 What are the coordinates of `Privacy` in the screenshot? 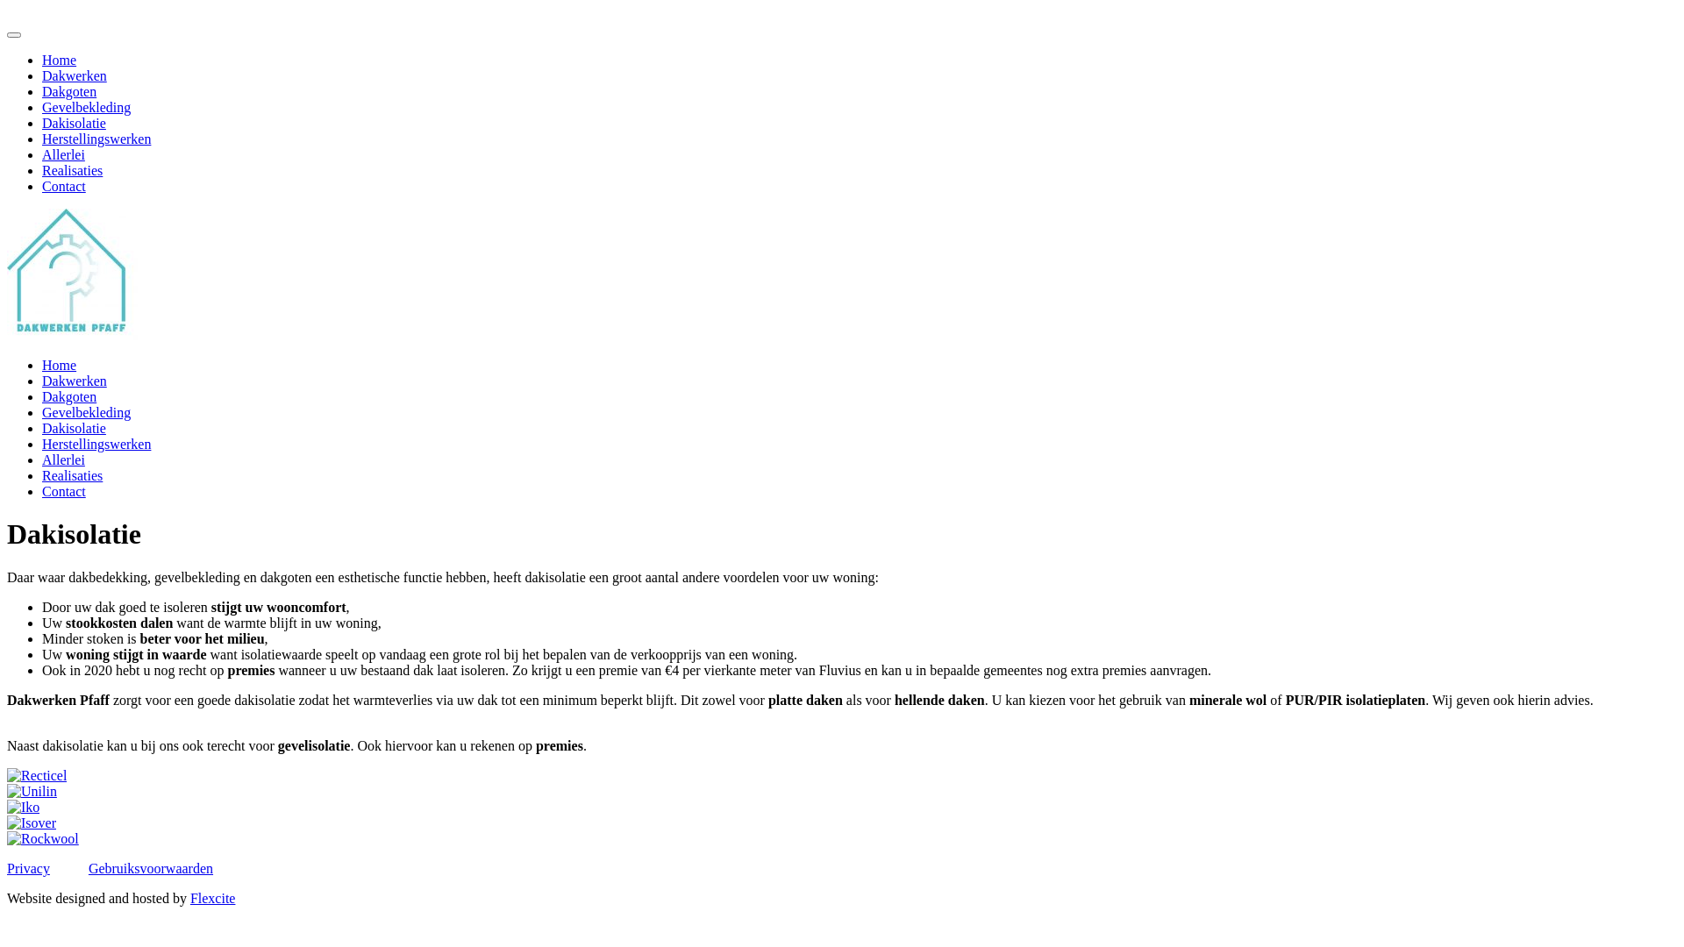 It's located at (28, 868).